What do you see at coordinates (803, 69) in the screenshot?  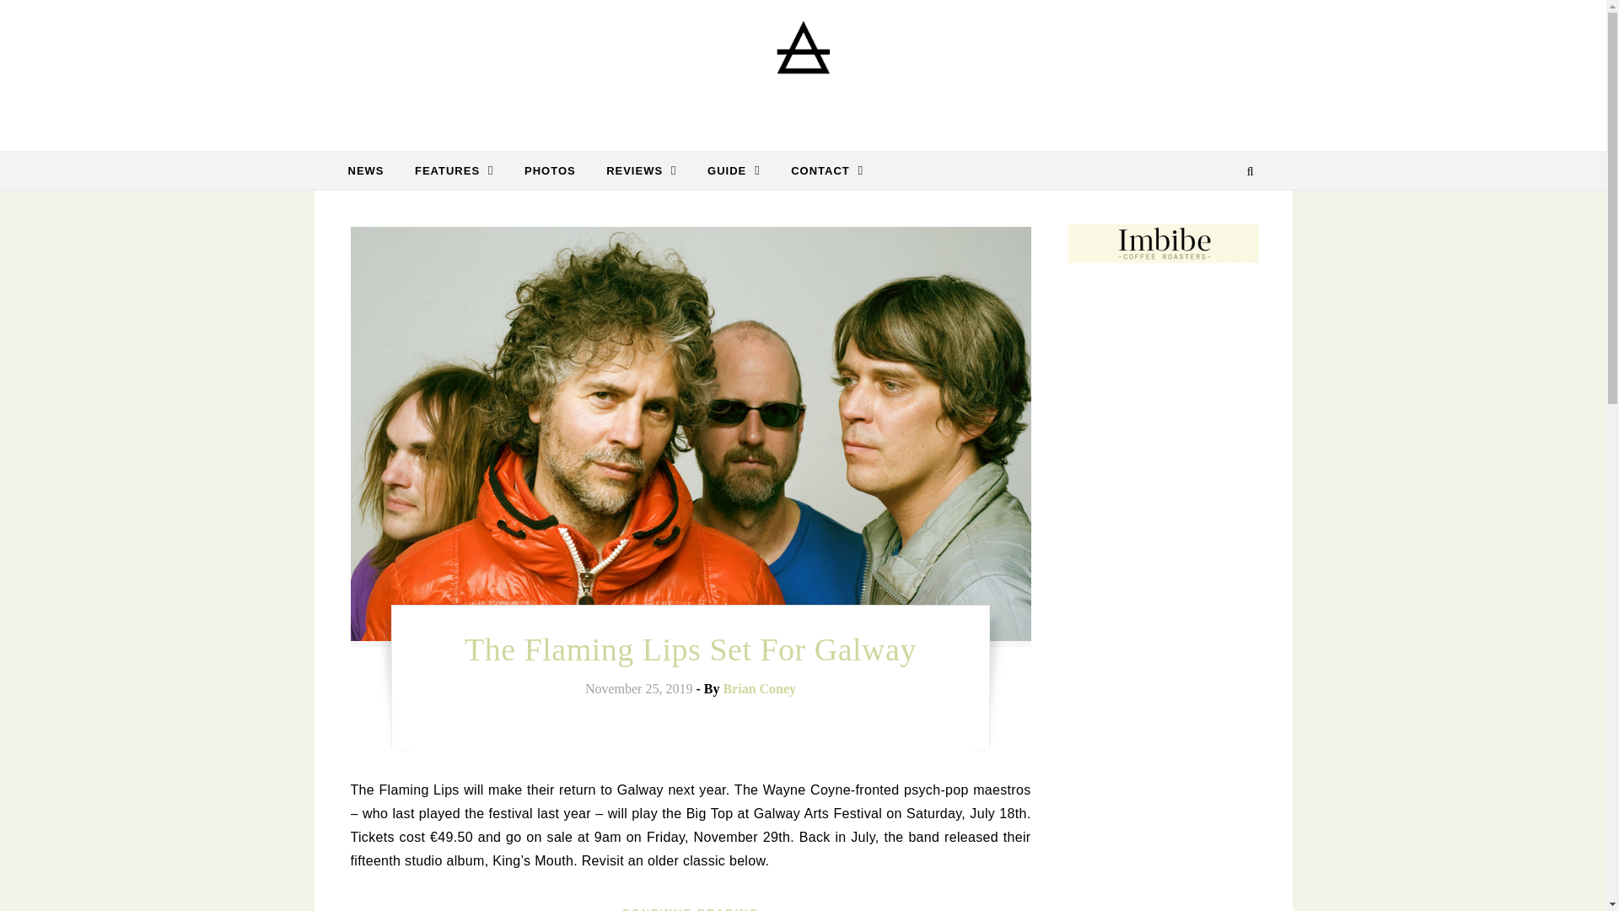 I see `The Thin Air` at bounding box center [803, 69].